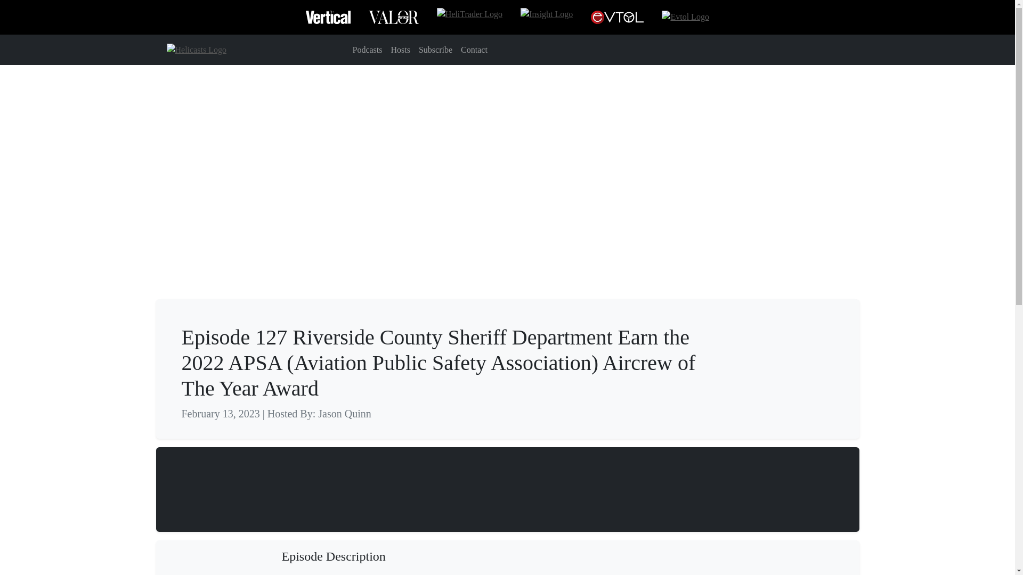  I want to click on Podcasts, so click(368, 50).